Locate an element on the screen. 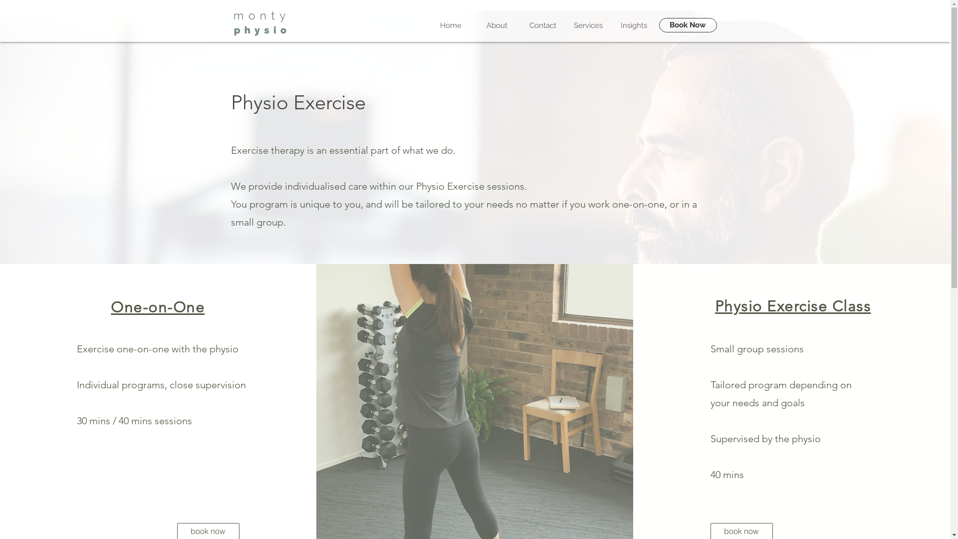 This screenshot has height=539, width=958. Home is located at coordinates (451, 25).